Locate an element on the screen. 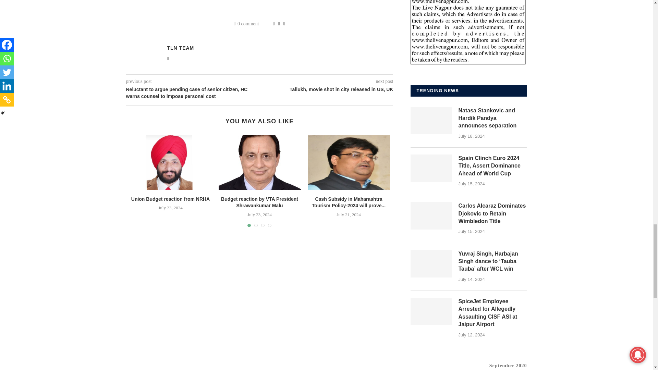  Union Budget reaction from NRHA is located at coordinates (171, 163).